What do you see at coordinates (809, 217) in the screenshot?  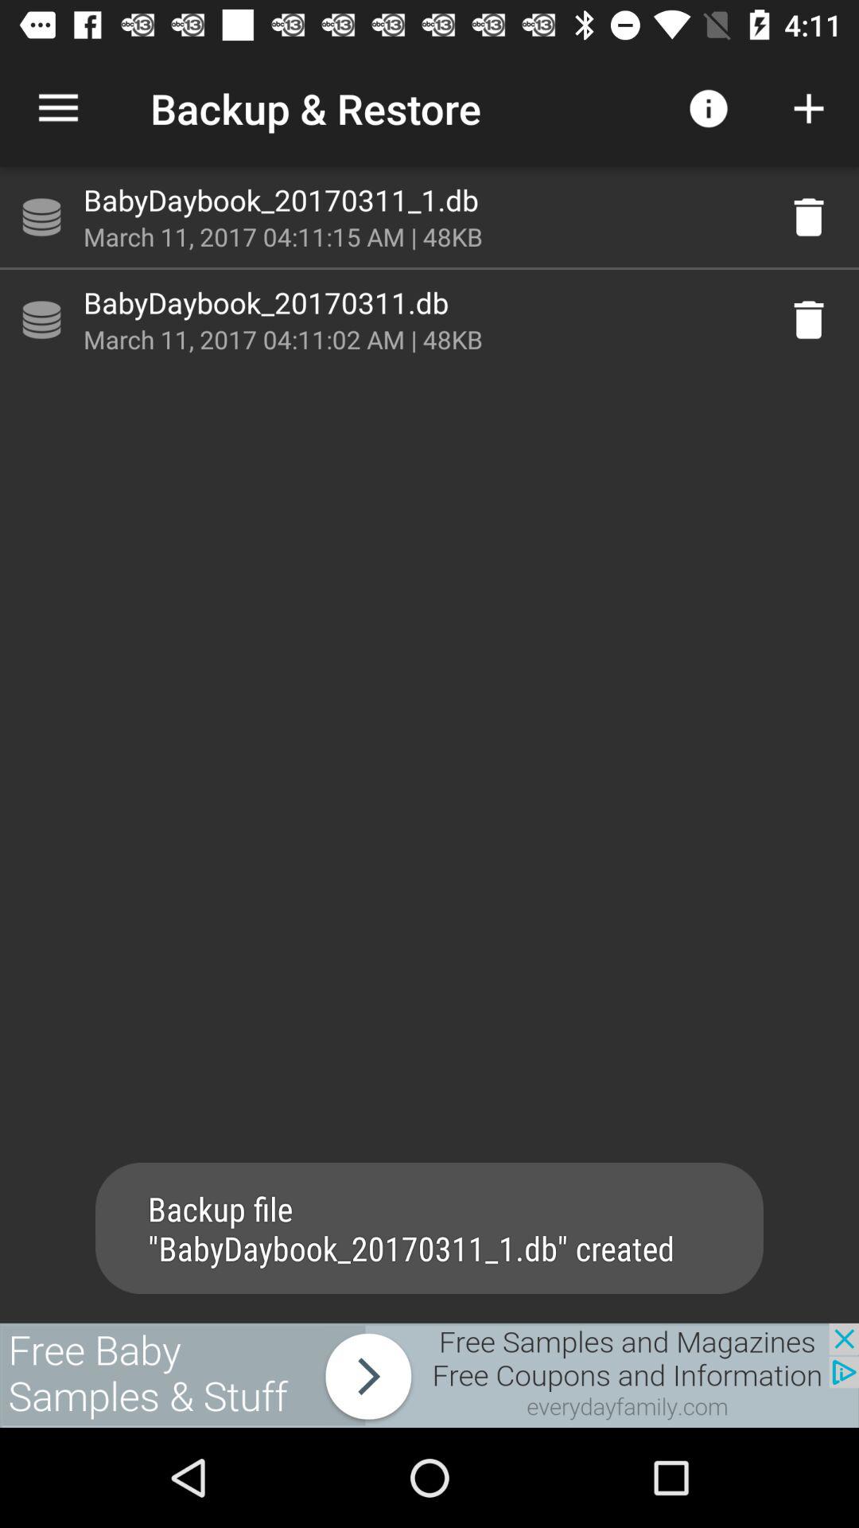 I see `delete backup file` at bounding box center [809, 217].